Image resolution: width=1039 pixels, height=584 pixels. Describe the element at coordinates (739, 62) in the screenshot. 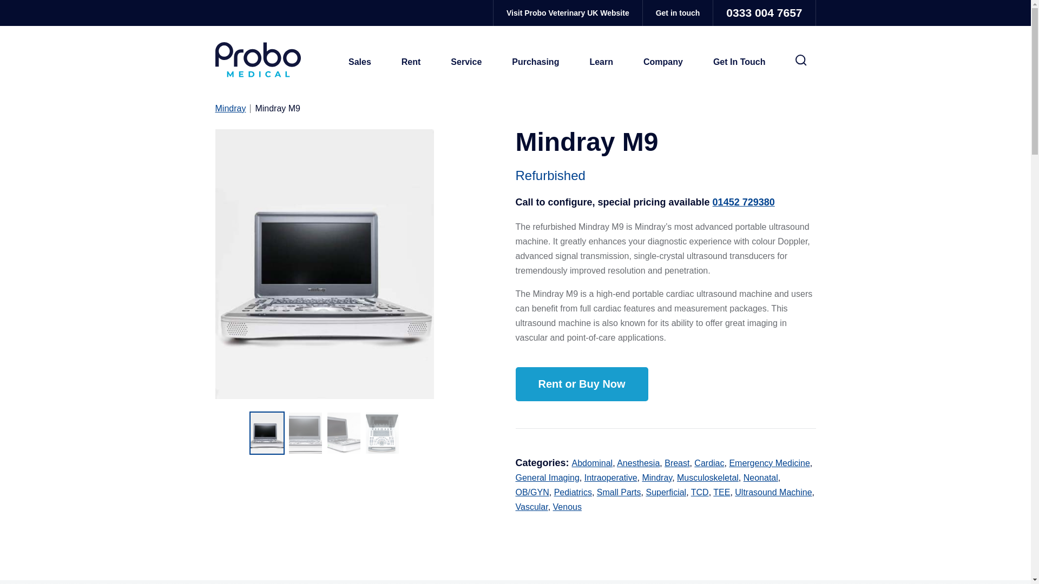

I see `Get In Touch` at that location.